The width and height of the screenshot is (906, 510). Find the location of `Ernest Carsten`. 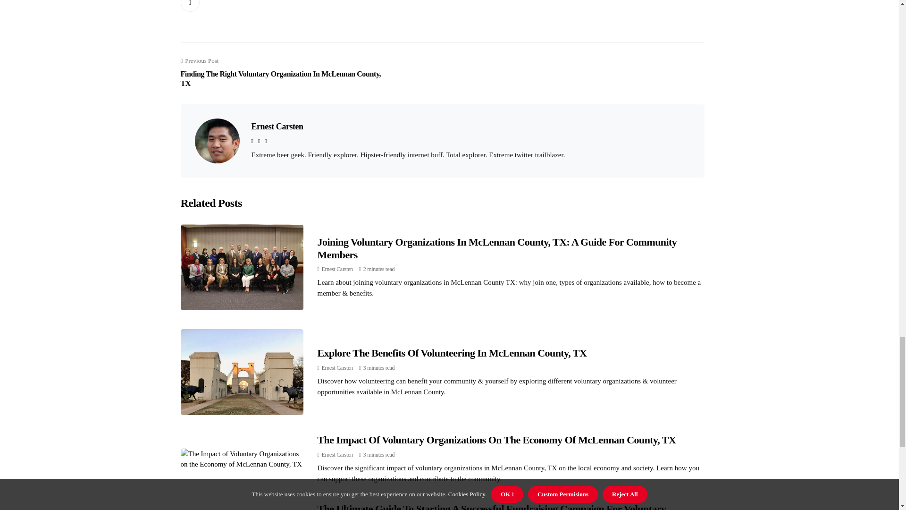

Ernest Carsten is located at coordinates (337, 368).